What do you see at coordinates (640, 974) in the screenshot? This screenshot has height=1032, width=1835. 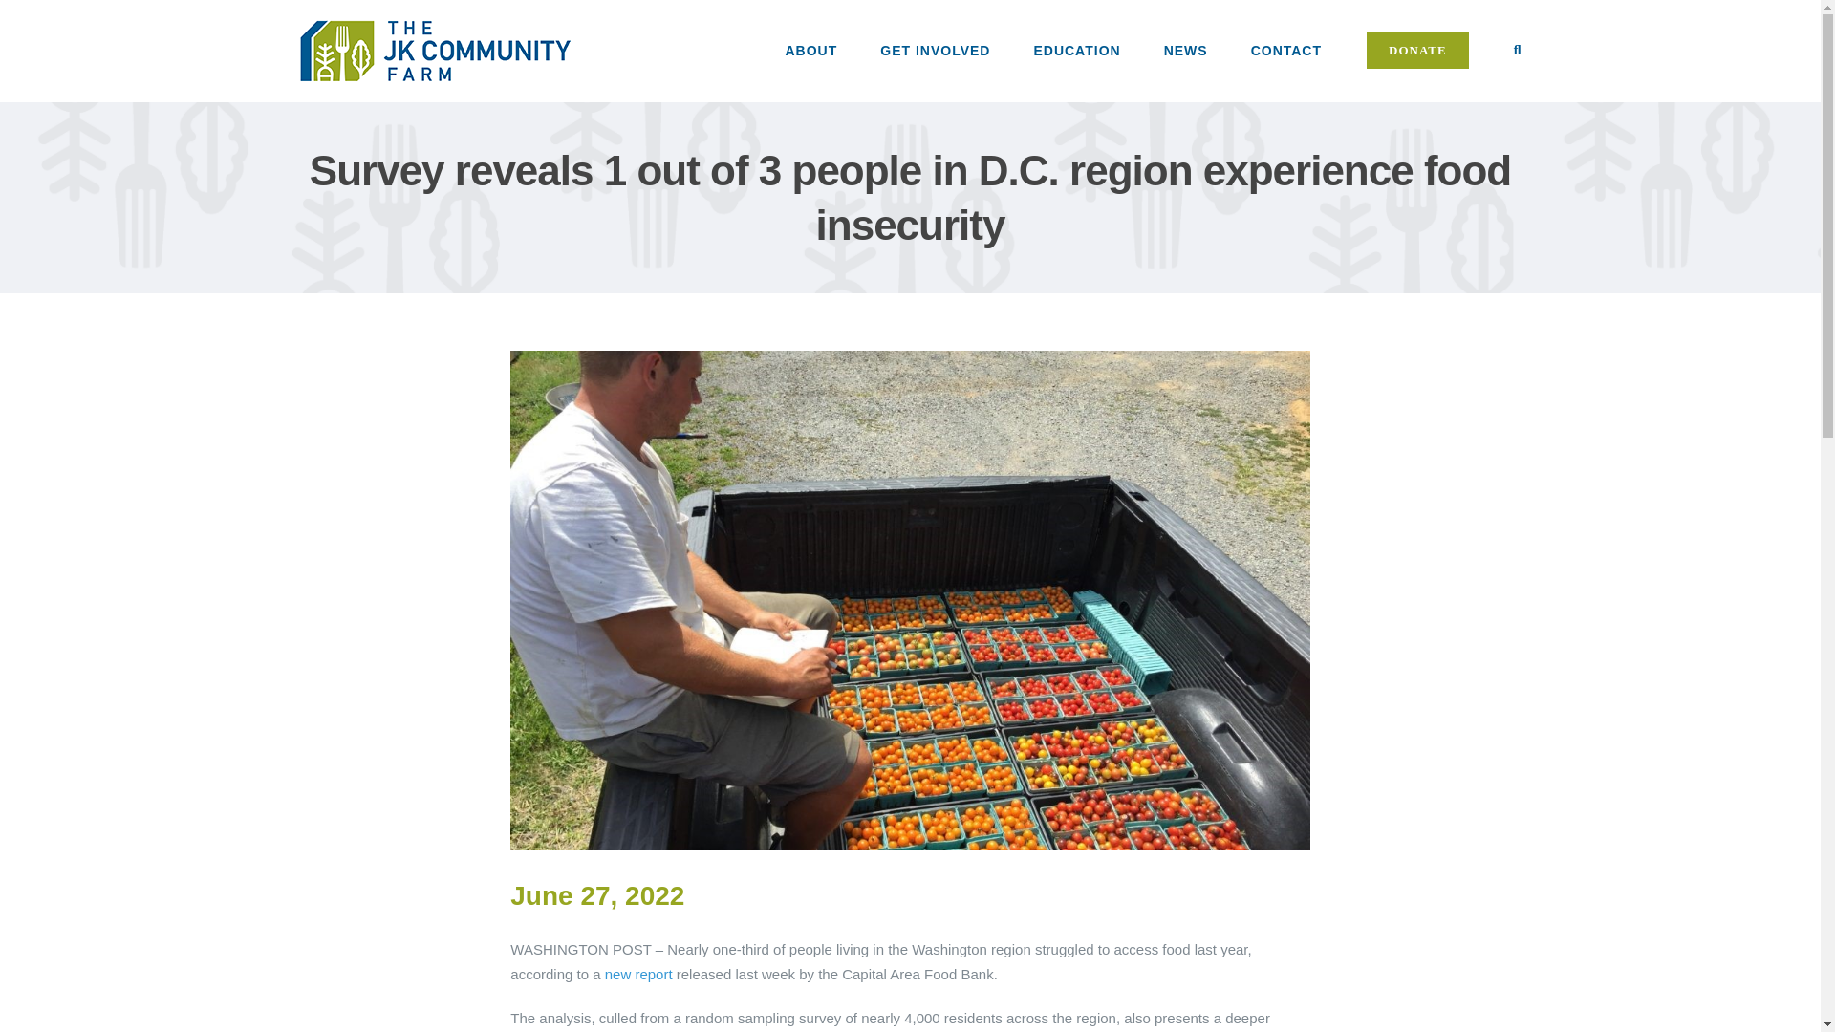 I see `new report ` at bounding box center [640, 974].